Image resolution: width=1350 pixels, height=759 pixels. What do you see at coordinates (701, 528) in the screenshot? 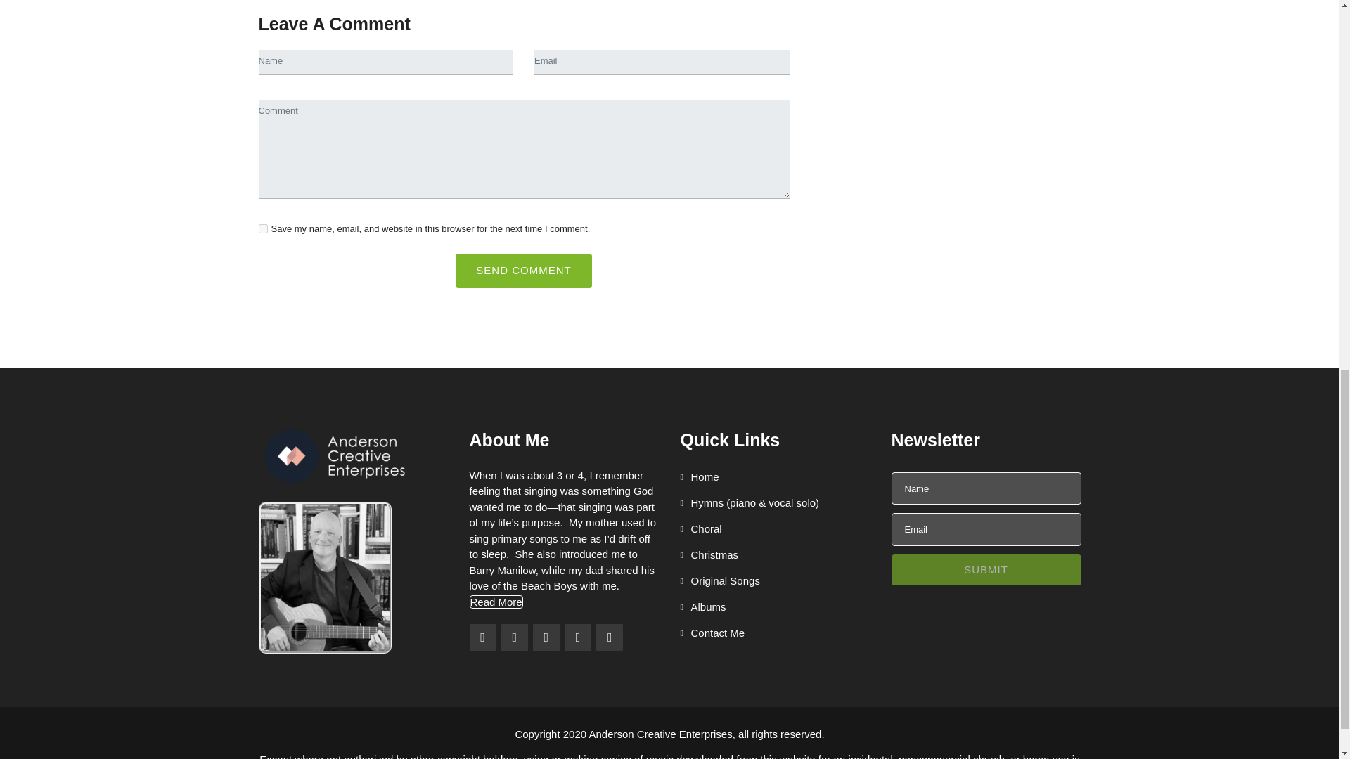
I see `Choral` at bounding box center [701, 528].